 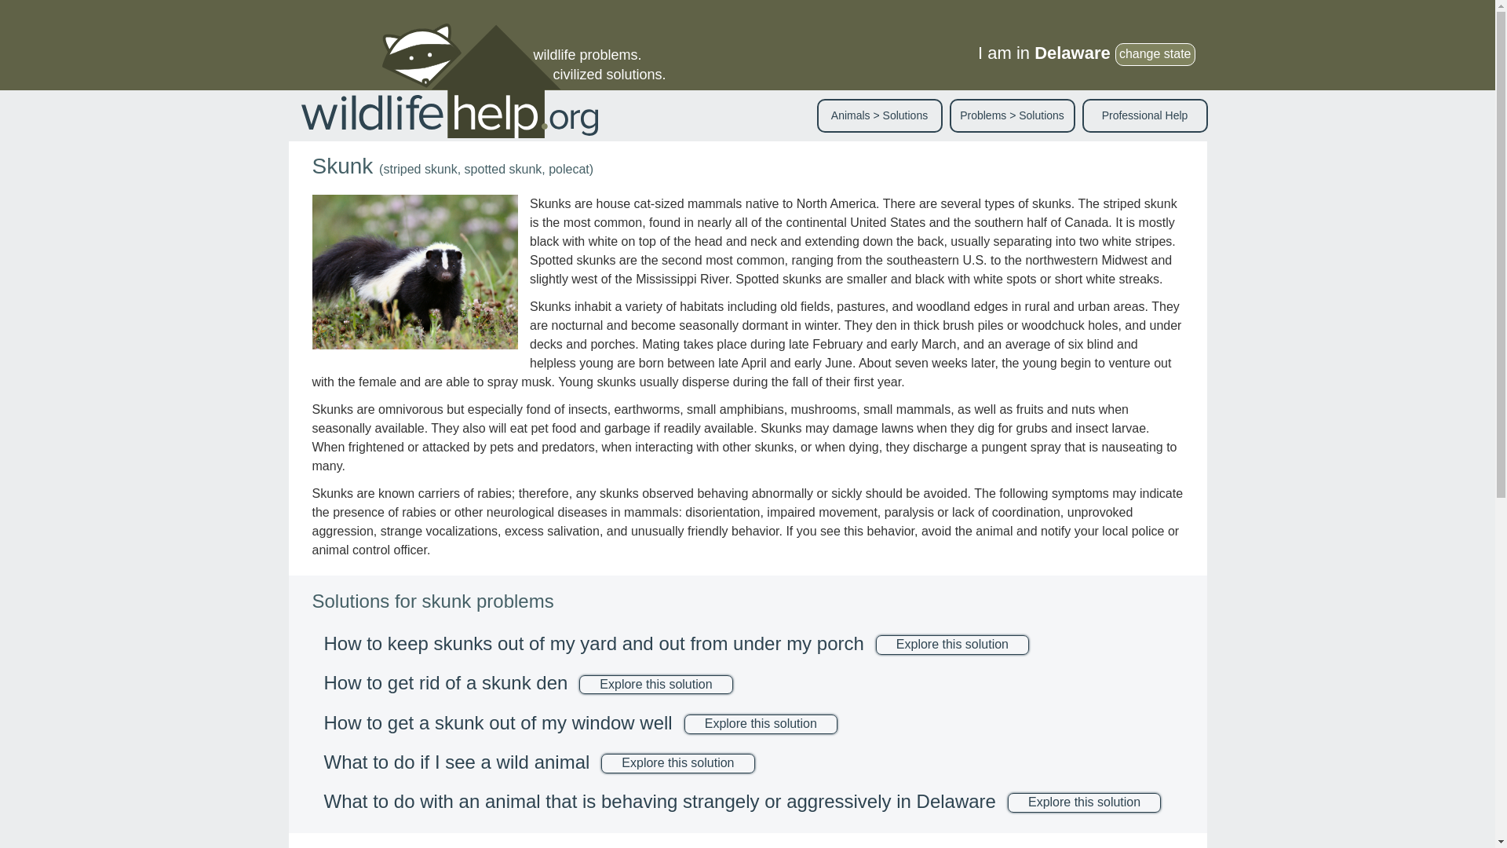 I want to click on Professional Help, so click(x=1144, y=115).